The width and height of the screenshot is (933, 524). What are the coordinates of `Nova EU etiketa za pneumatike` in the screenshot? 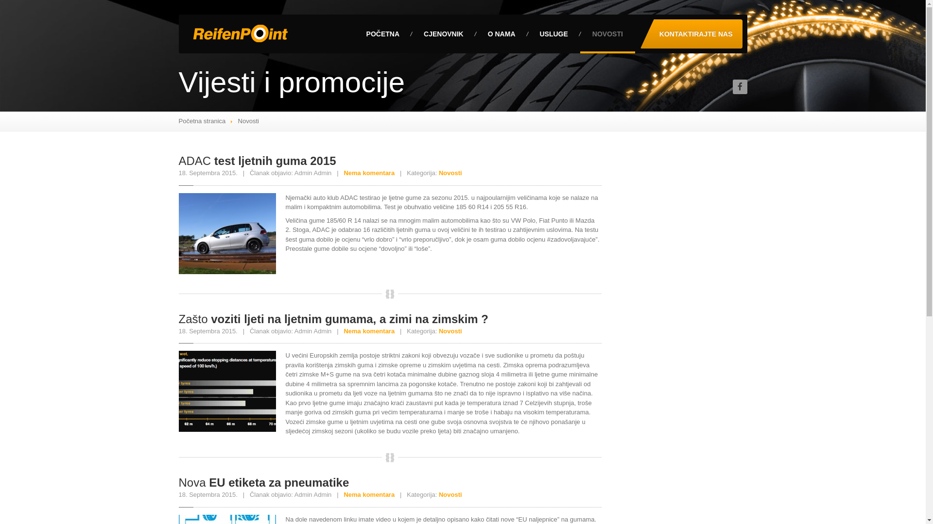 It's located at (264, 482).